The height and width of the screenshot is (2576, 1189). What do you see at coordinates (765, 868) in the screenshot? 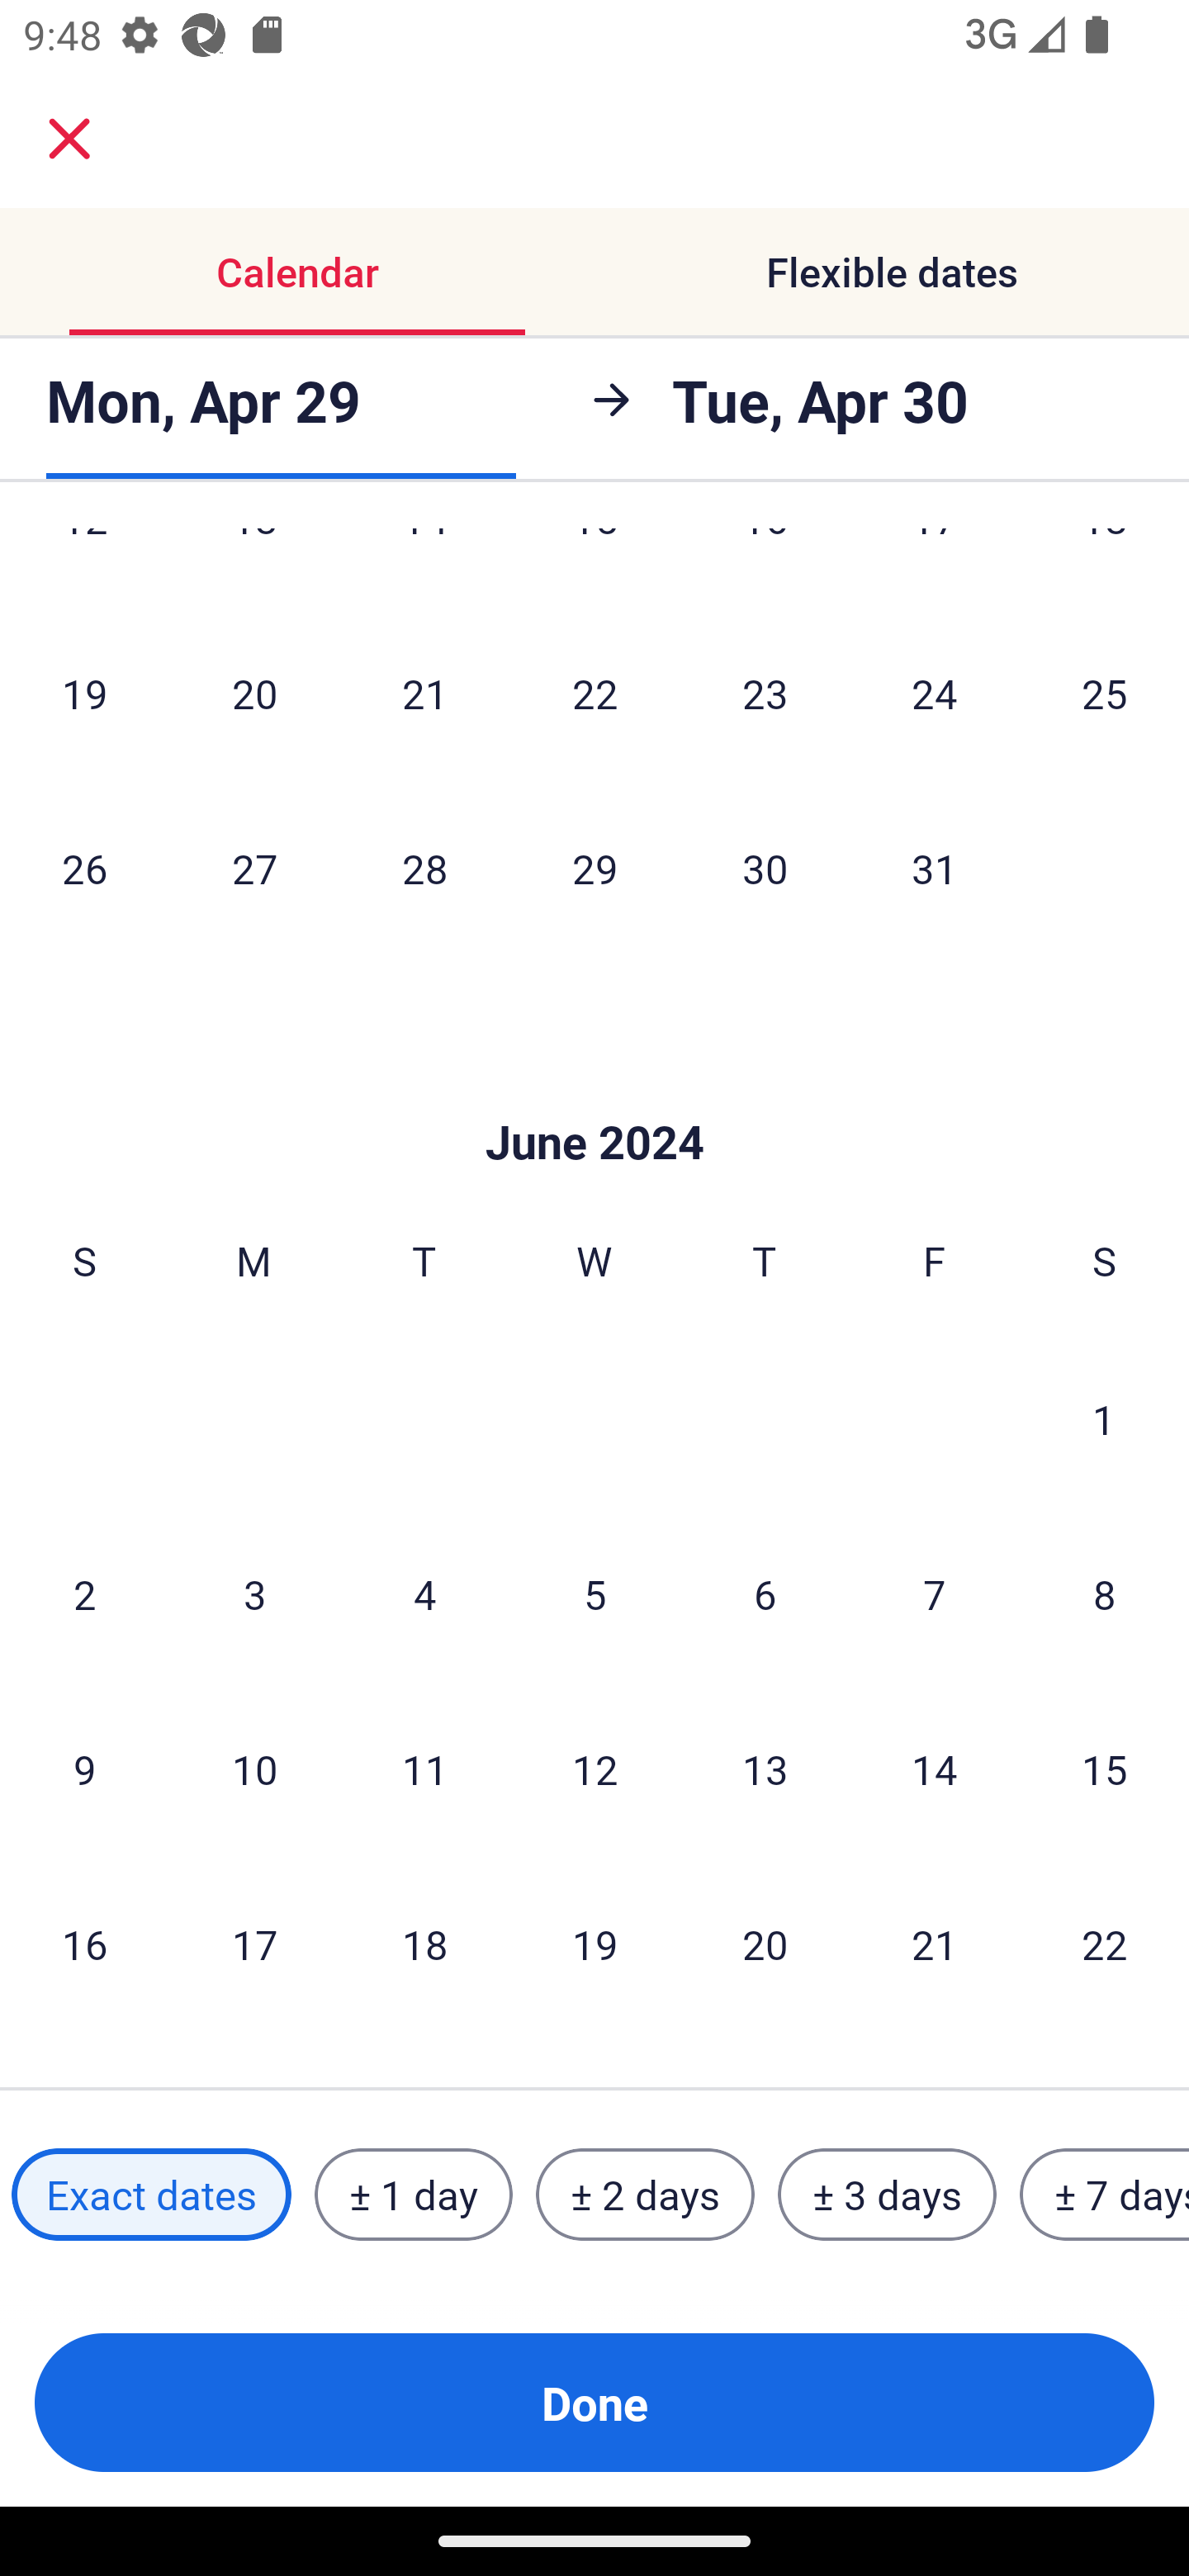
I see `30 Thursday, May 30, 2024` at bounding box center [765, 868].